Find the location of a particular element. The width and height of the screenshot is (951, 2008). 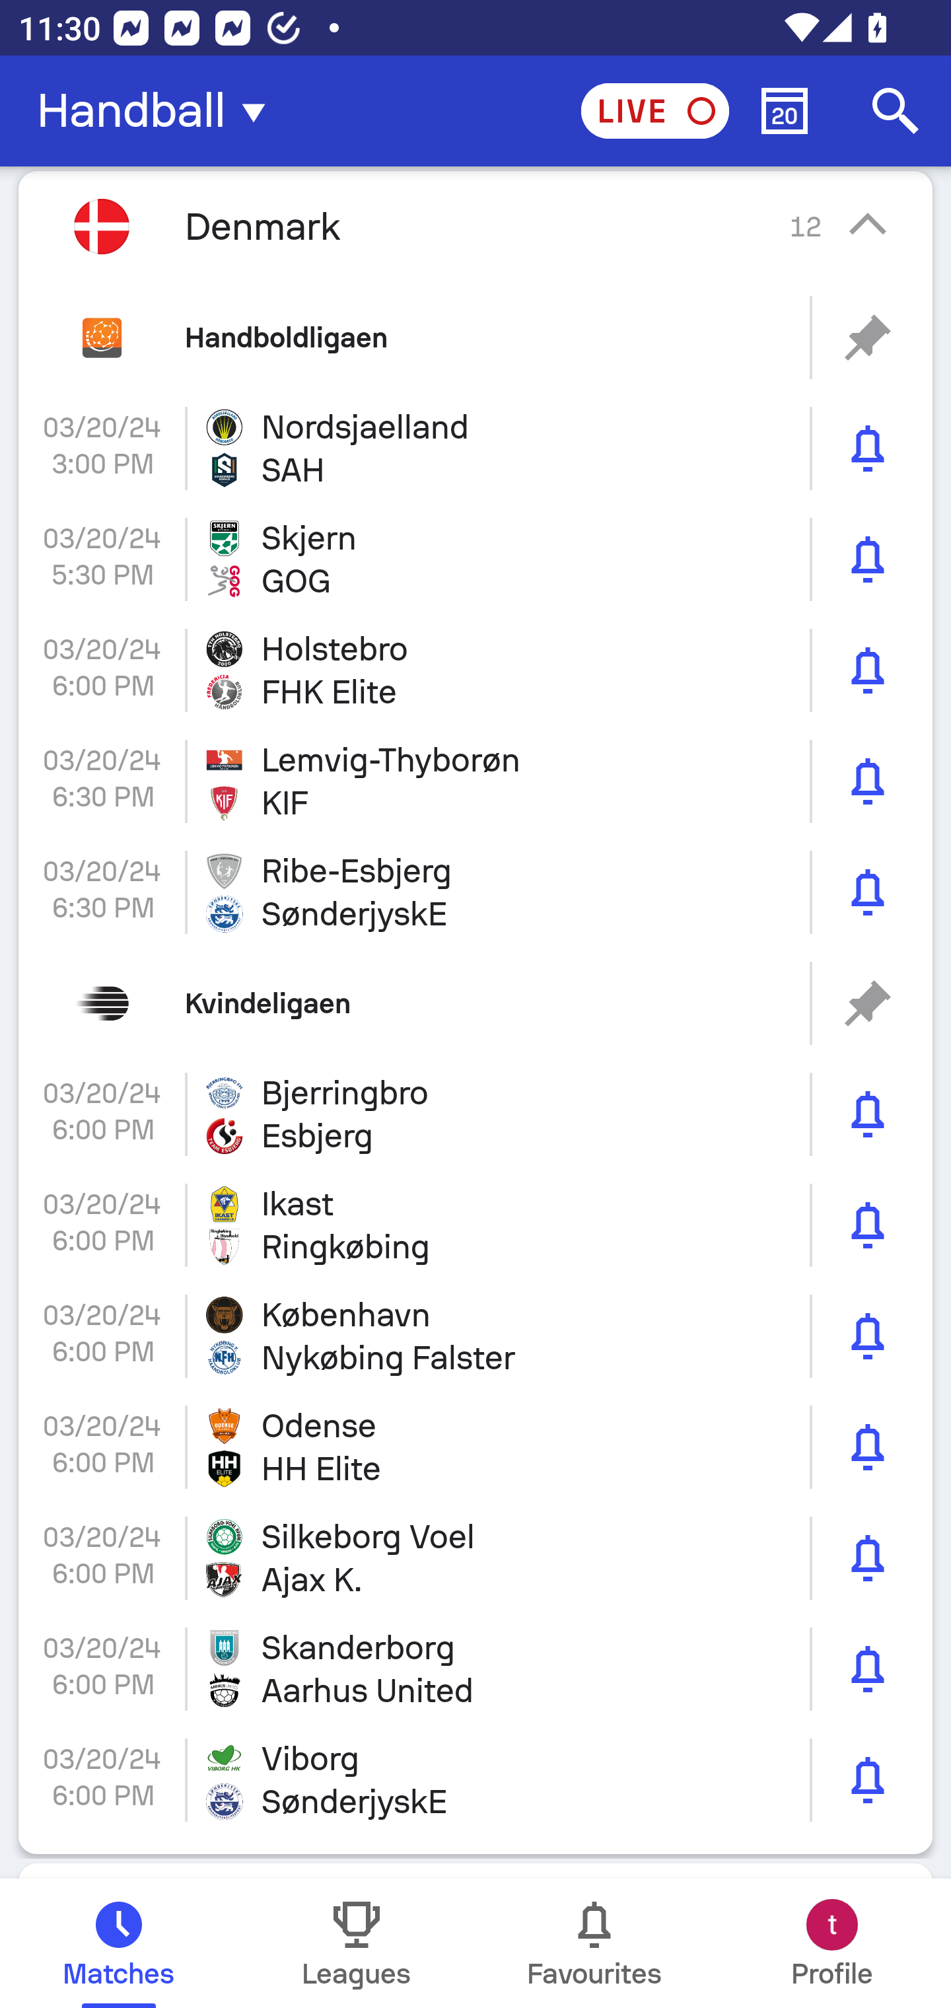

03/20/24 6:00 PM Ikast Ringkøbing is located at coordinates (475, 1226).